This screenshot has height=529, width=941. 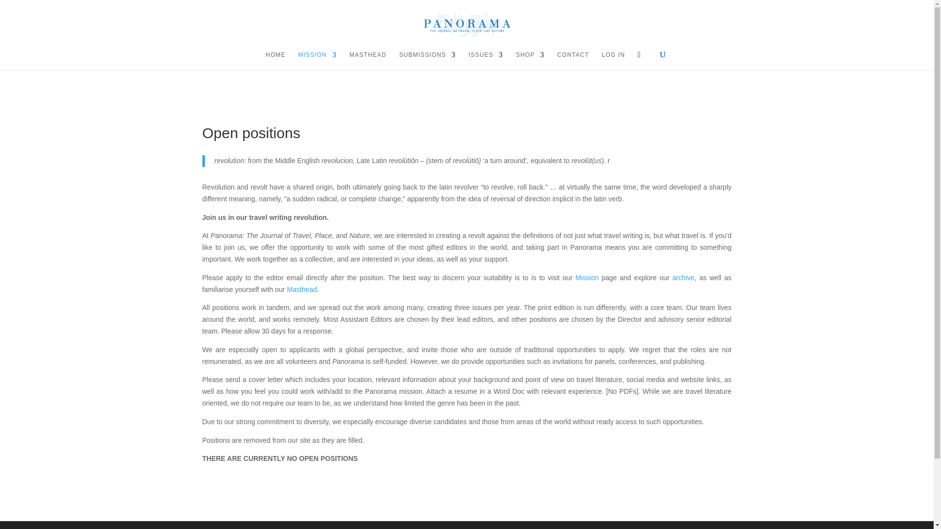 I want to click on LOG IN, so click(x=613, y=60).